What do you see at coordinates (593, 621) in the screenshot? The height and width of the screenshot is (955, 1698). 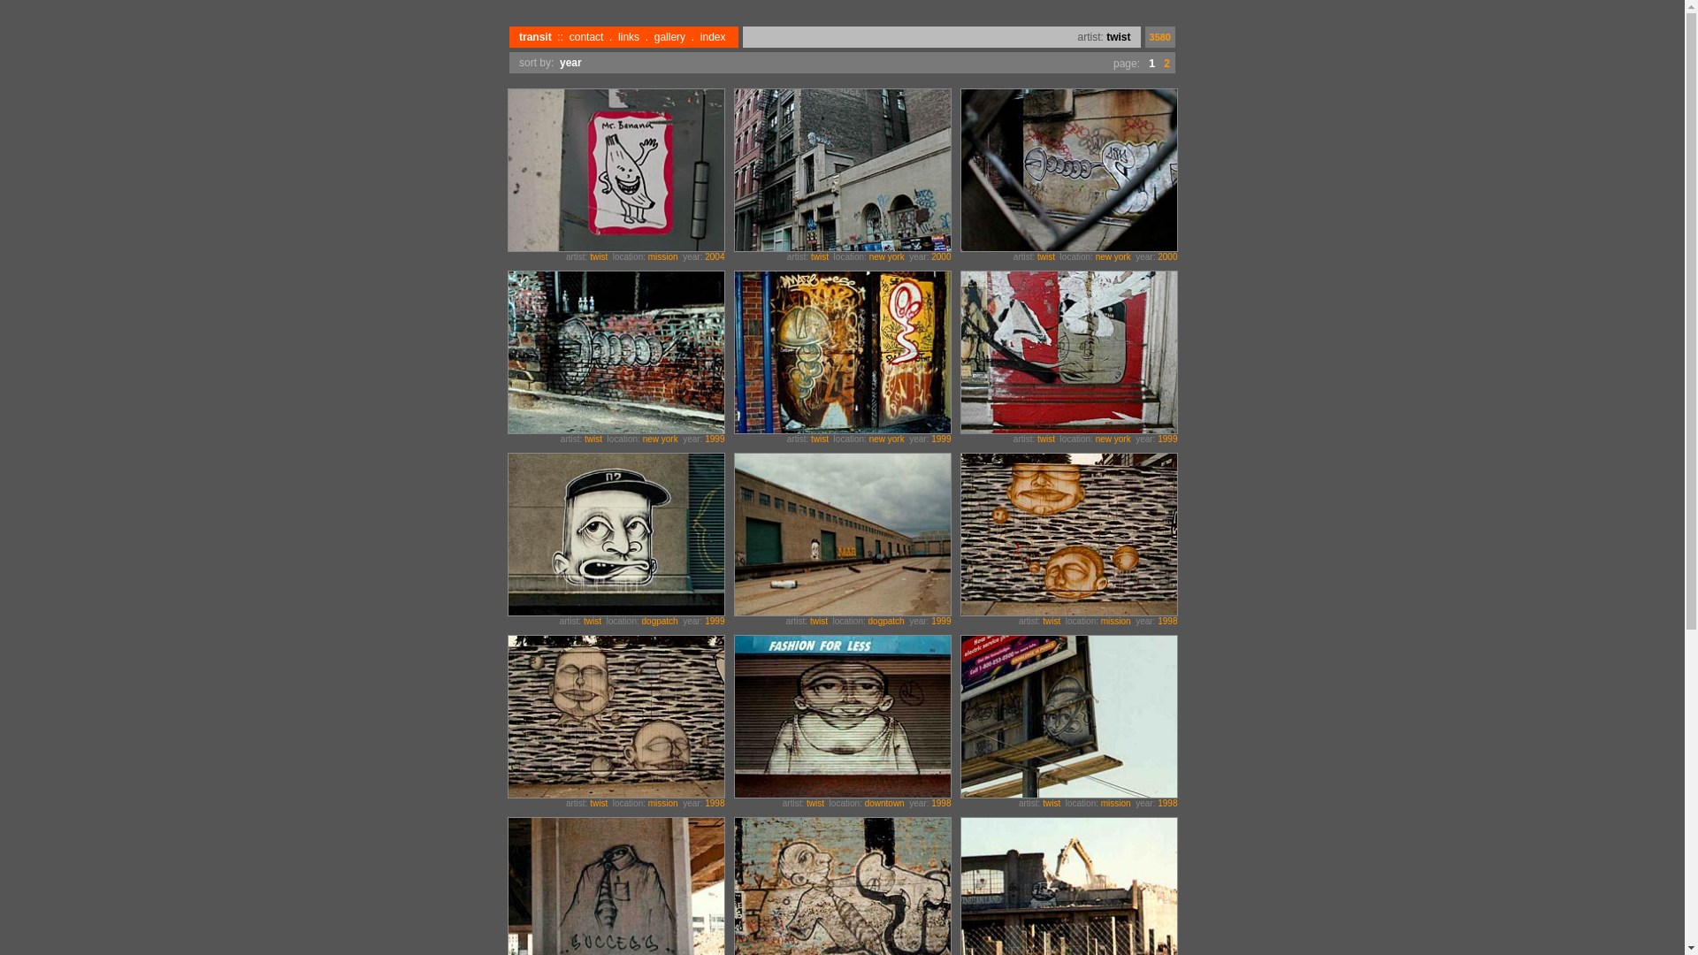 I see `twist` at bounding box center [593, 621].